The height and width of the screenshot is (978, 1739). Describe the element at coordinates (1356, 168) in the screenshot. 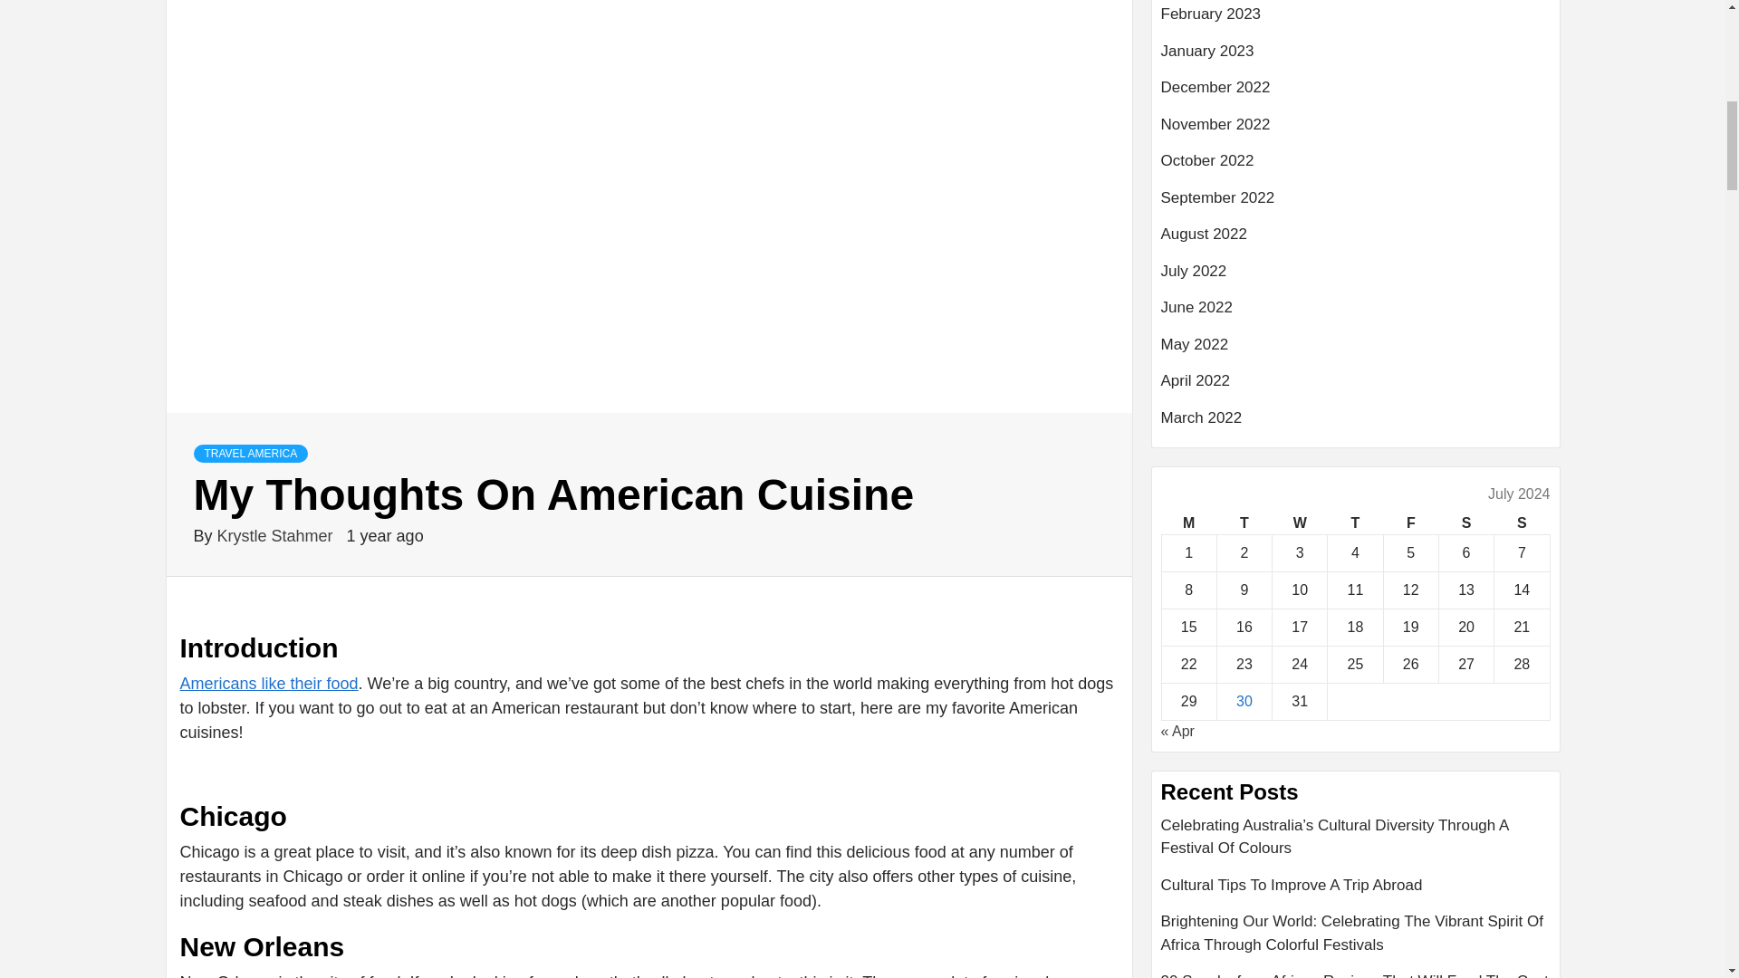

I see `October 2022` at that location.